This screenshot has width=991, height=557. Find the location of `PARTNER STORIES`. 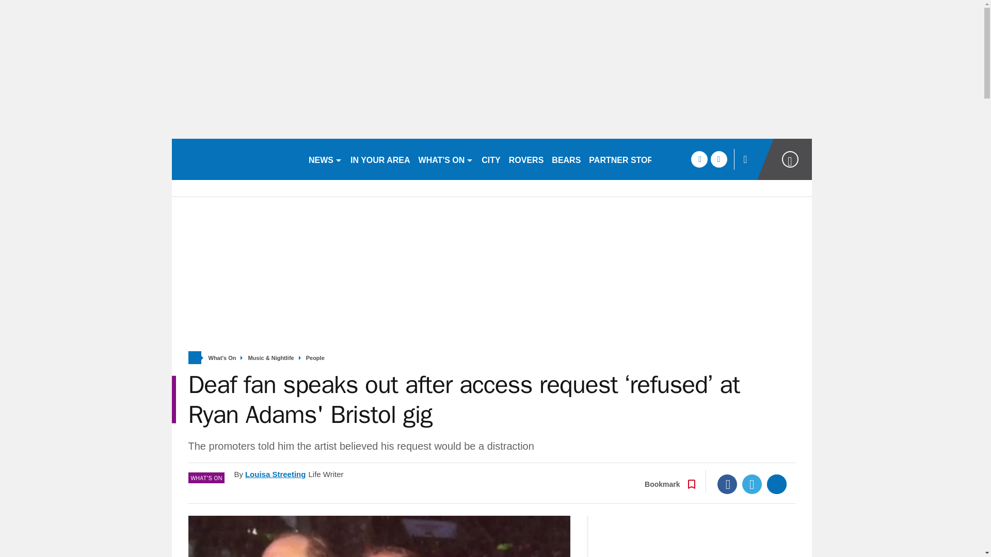

PARTNER STORIES is located at coordinates (628, 159).